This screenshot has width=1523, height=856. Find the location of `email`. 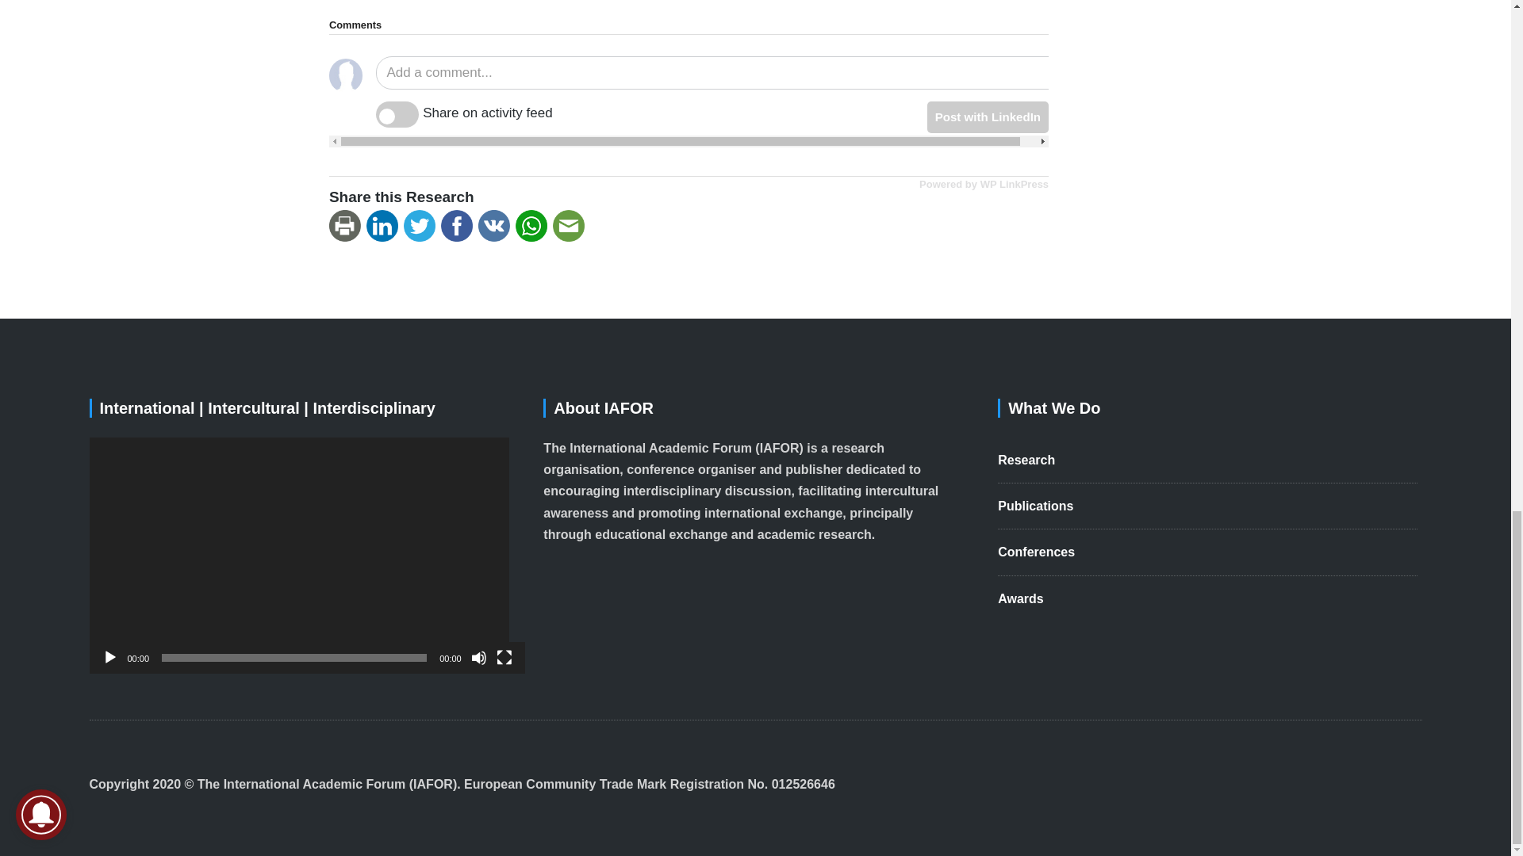

email is located at coordinates (571, 226).